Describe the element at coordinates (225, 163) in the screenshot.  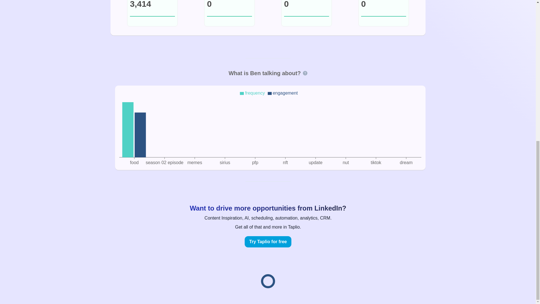
I see `sirius` at that location.